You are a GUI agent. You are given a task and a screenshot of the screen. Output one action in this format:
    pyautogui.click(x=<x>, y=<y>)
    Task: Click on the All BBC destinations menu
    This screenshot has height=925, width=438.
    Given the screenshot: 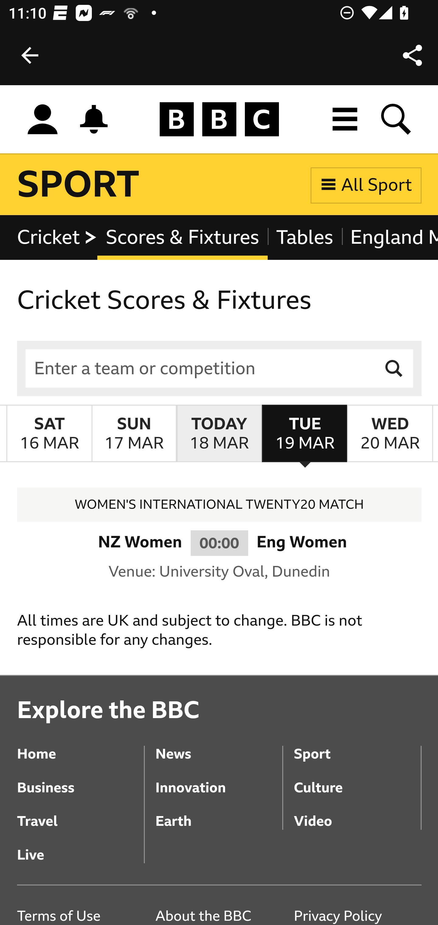 What is the action you would take?
    pyautogui.click(x=345, y=119)
    